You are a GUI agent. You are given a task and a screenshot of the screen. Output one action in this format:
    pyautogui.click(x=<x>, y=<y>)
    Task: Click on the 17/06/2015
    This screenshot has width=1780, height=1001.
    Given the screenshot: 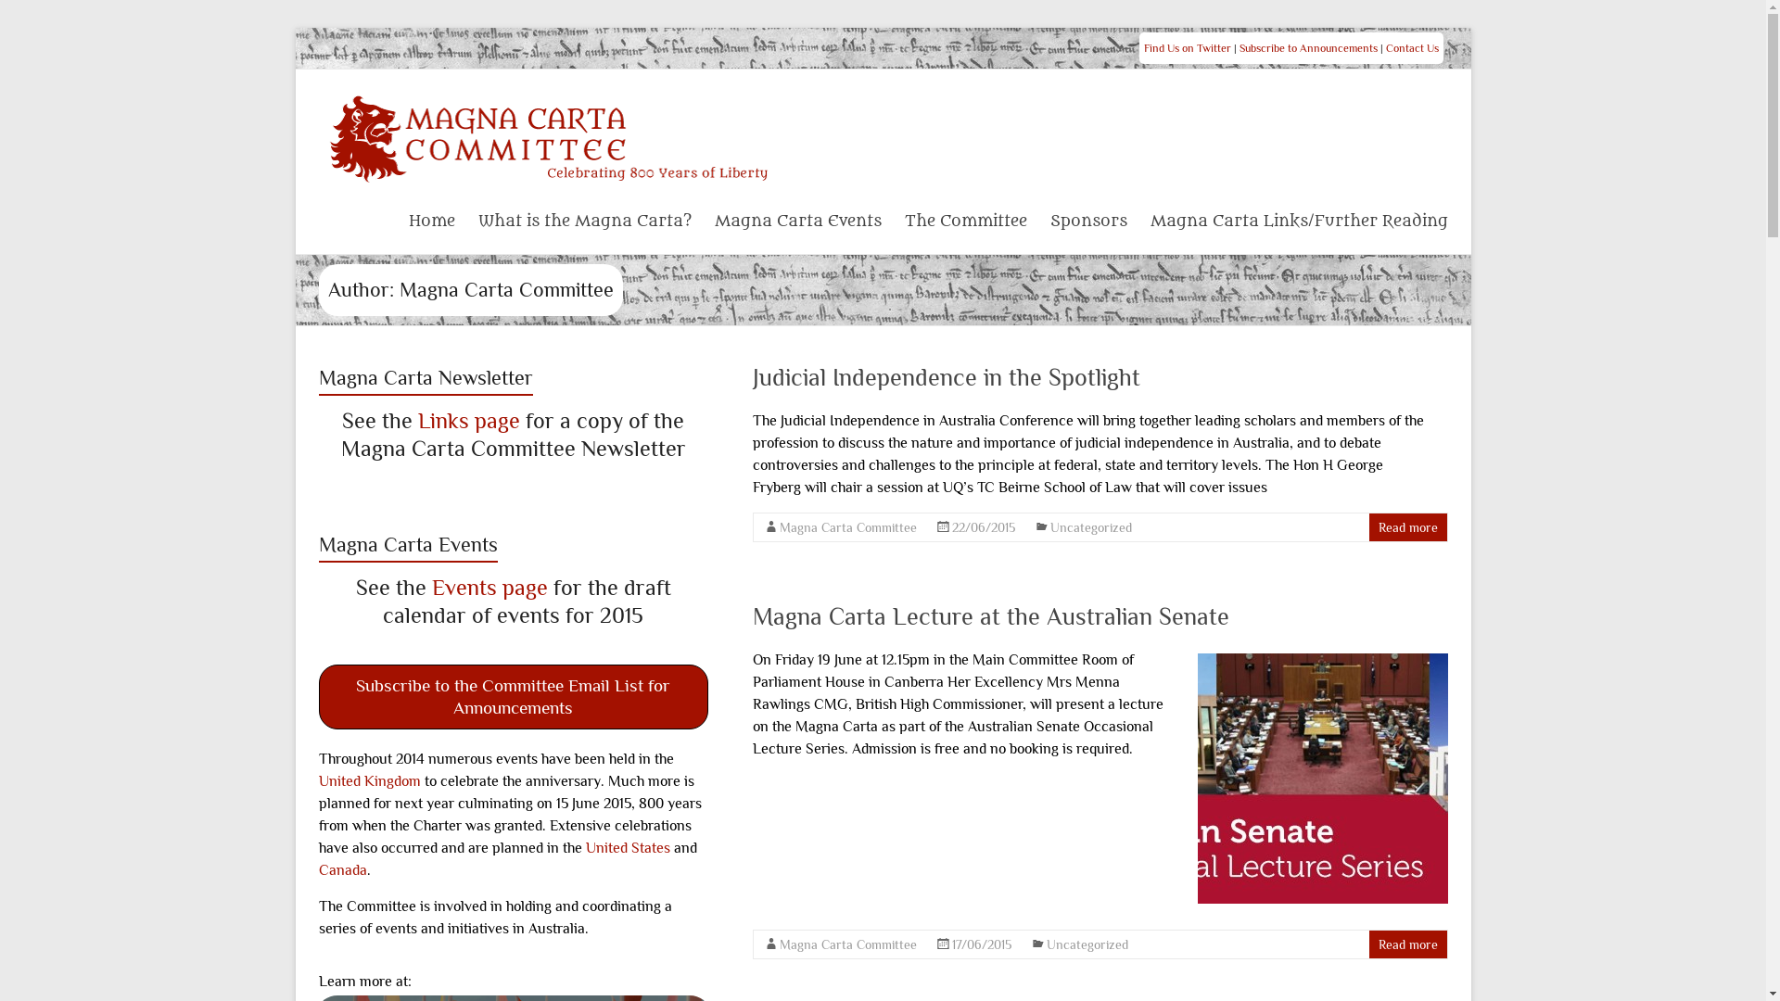 What is the action you would take?
    pyautogui.click(x=981, y=944)
    